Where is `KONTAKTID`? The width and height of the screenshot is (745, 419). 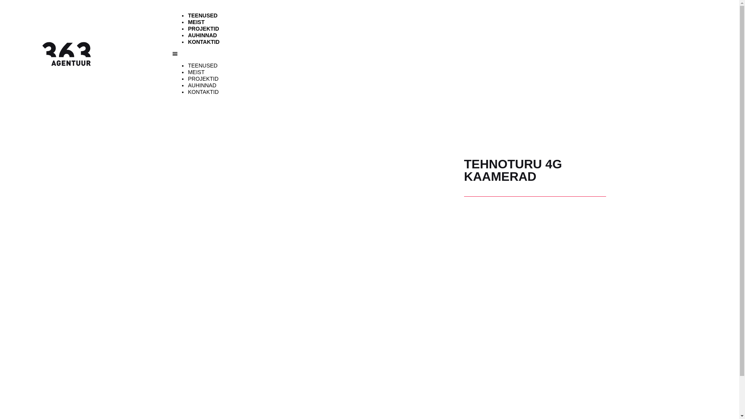
KONTAKTID is located at coordinates (203, 92).